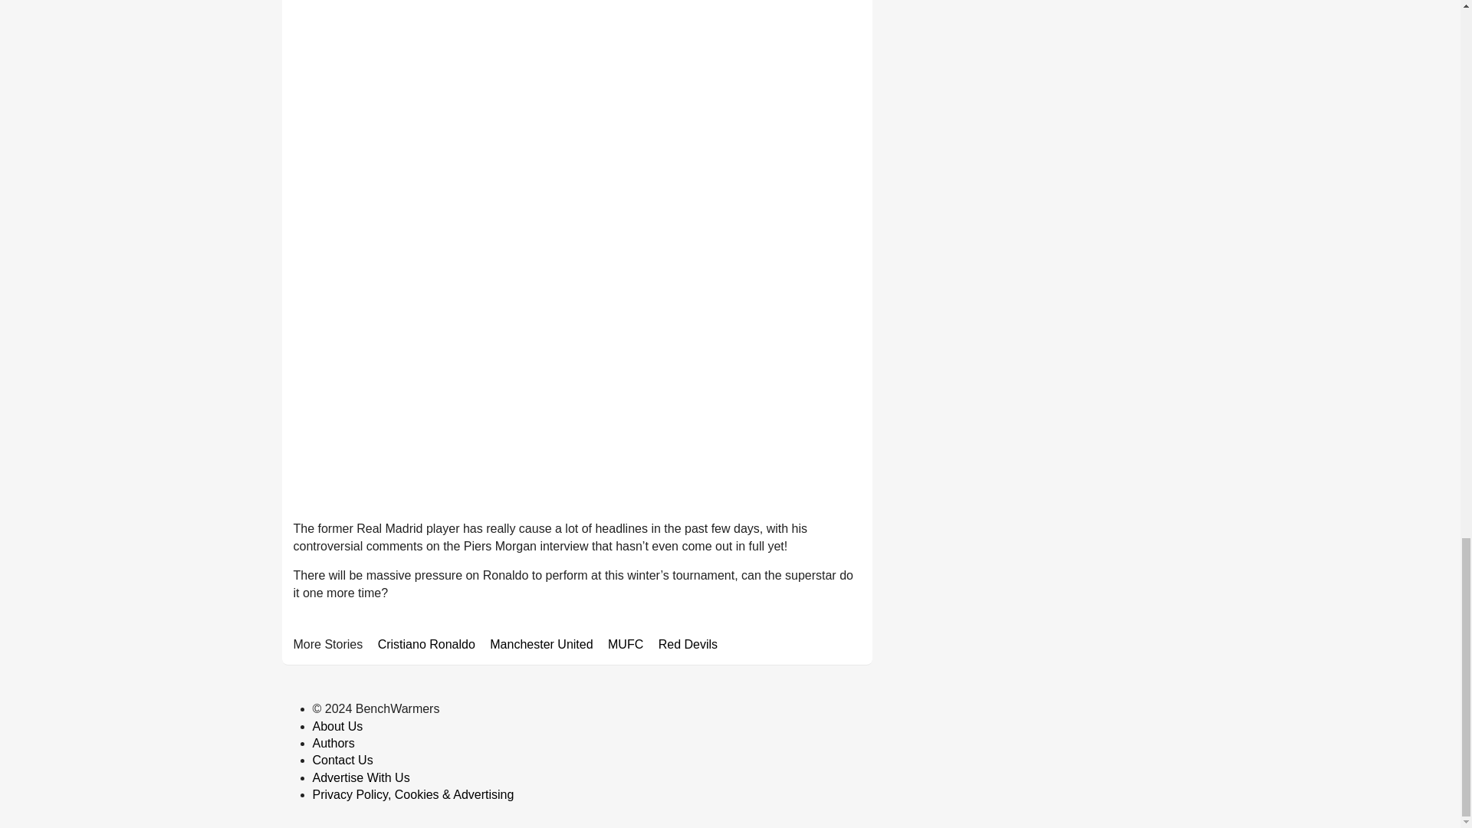 The width and height of the screenshot is (1472, 828). What do you see at coordinates (426, 644) in the screenshot?
I see `Cristiano Ronaldo` at bounding box center [426, 644].